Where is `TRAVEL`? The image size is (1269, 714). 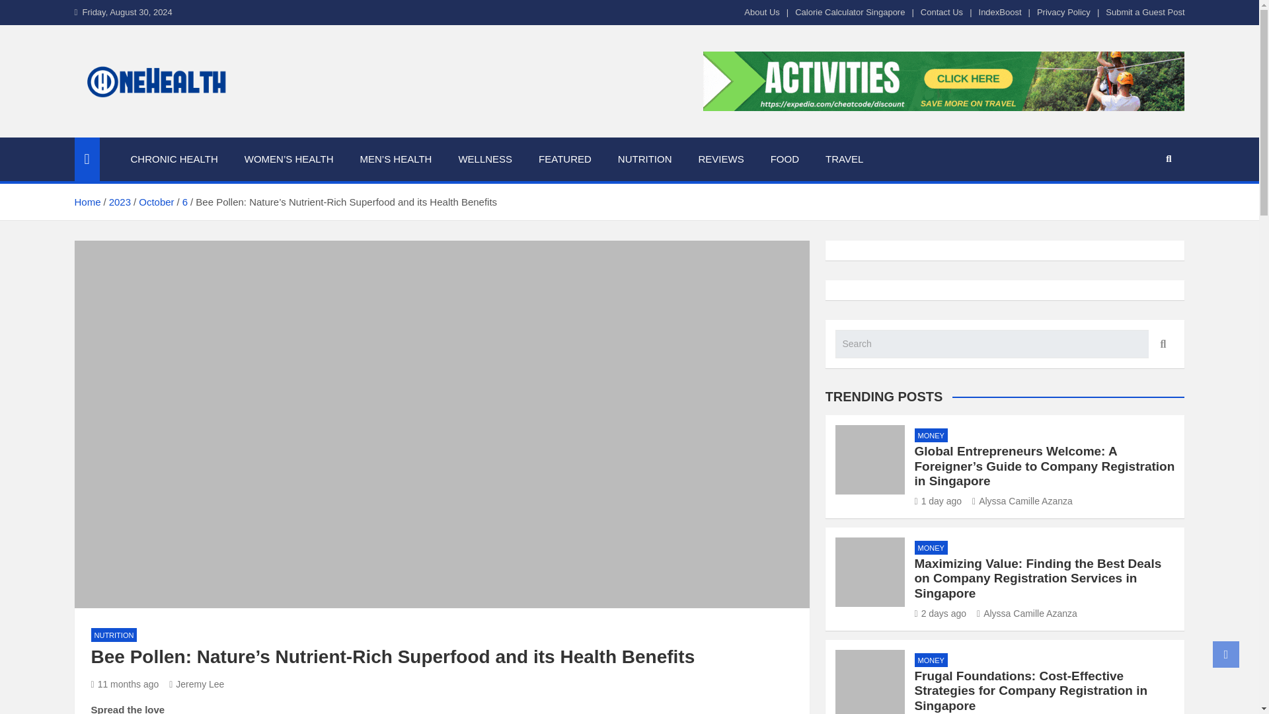
TRAVEL is located at coordinates (844, 159).